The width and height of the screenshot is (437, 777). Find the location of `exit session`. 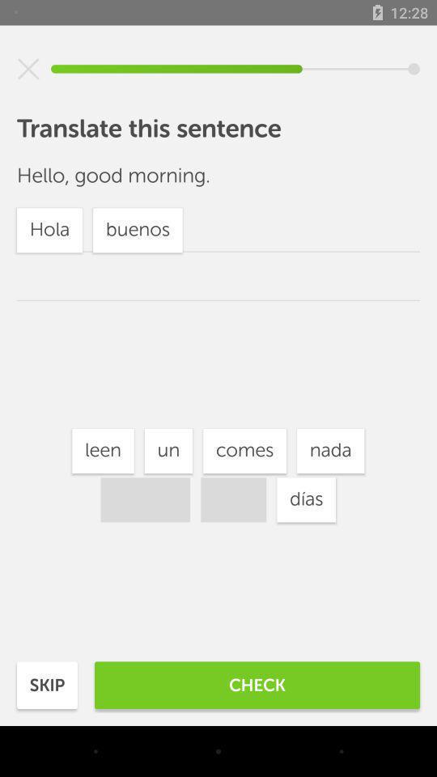

exit session is located at coordinates (28, 69).